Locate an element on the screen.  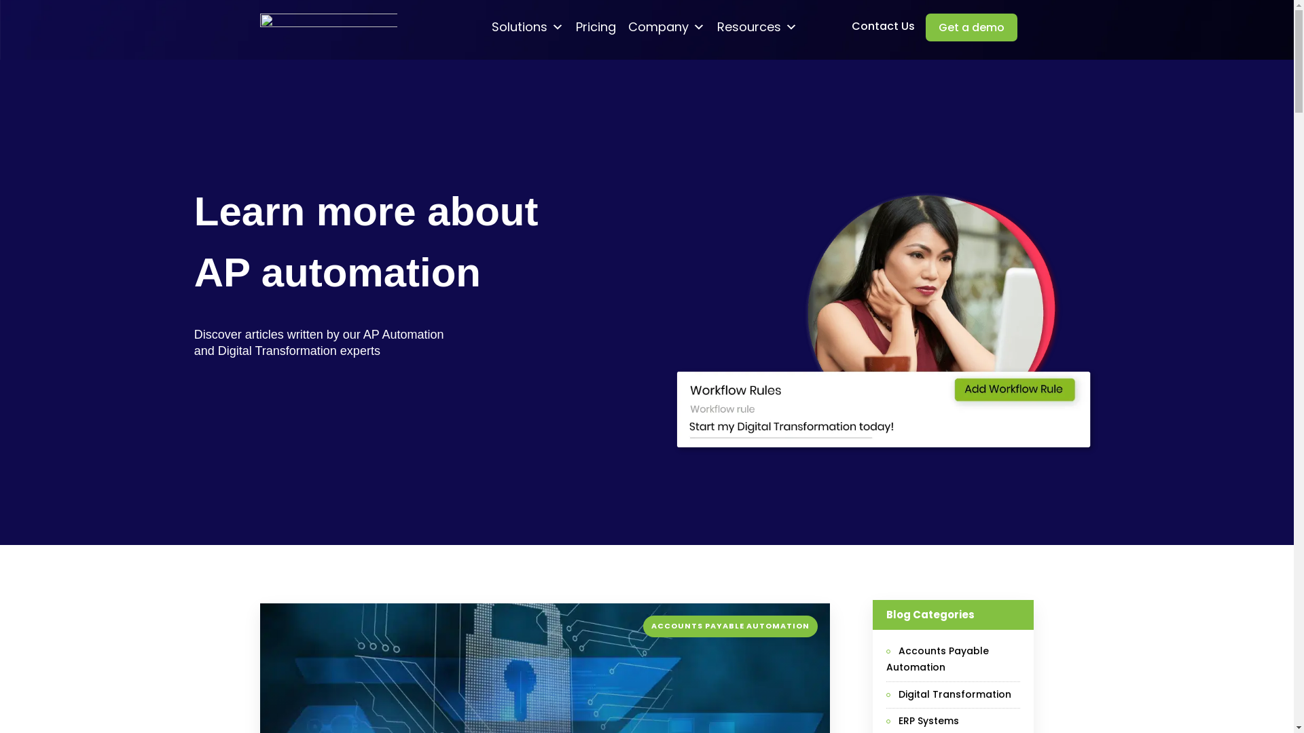
Contact Us is located at coordinates (883, 26).